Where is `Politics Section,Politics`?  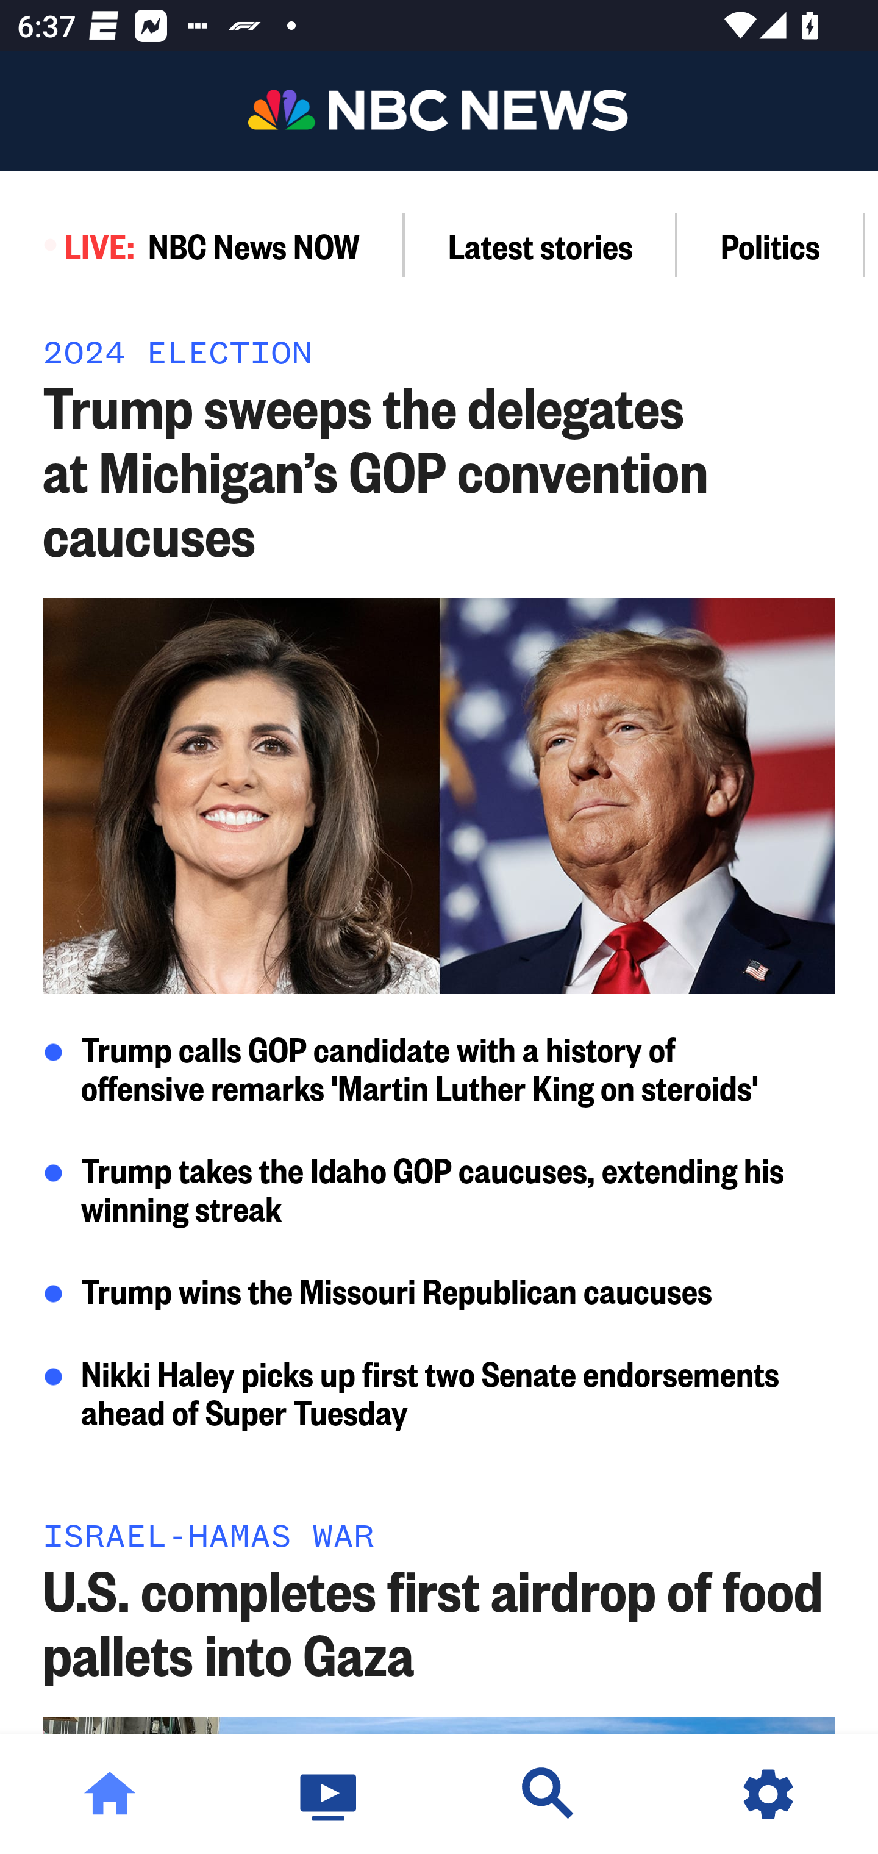
Politics Section,Politics is located at coordinates (771, 245).